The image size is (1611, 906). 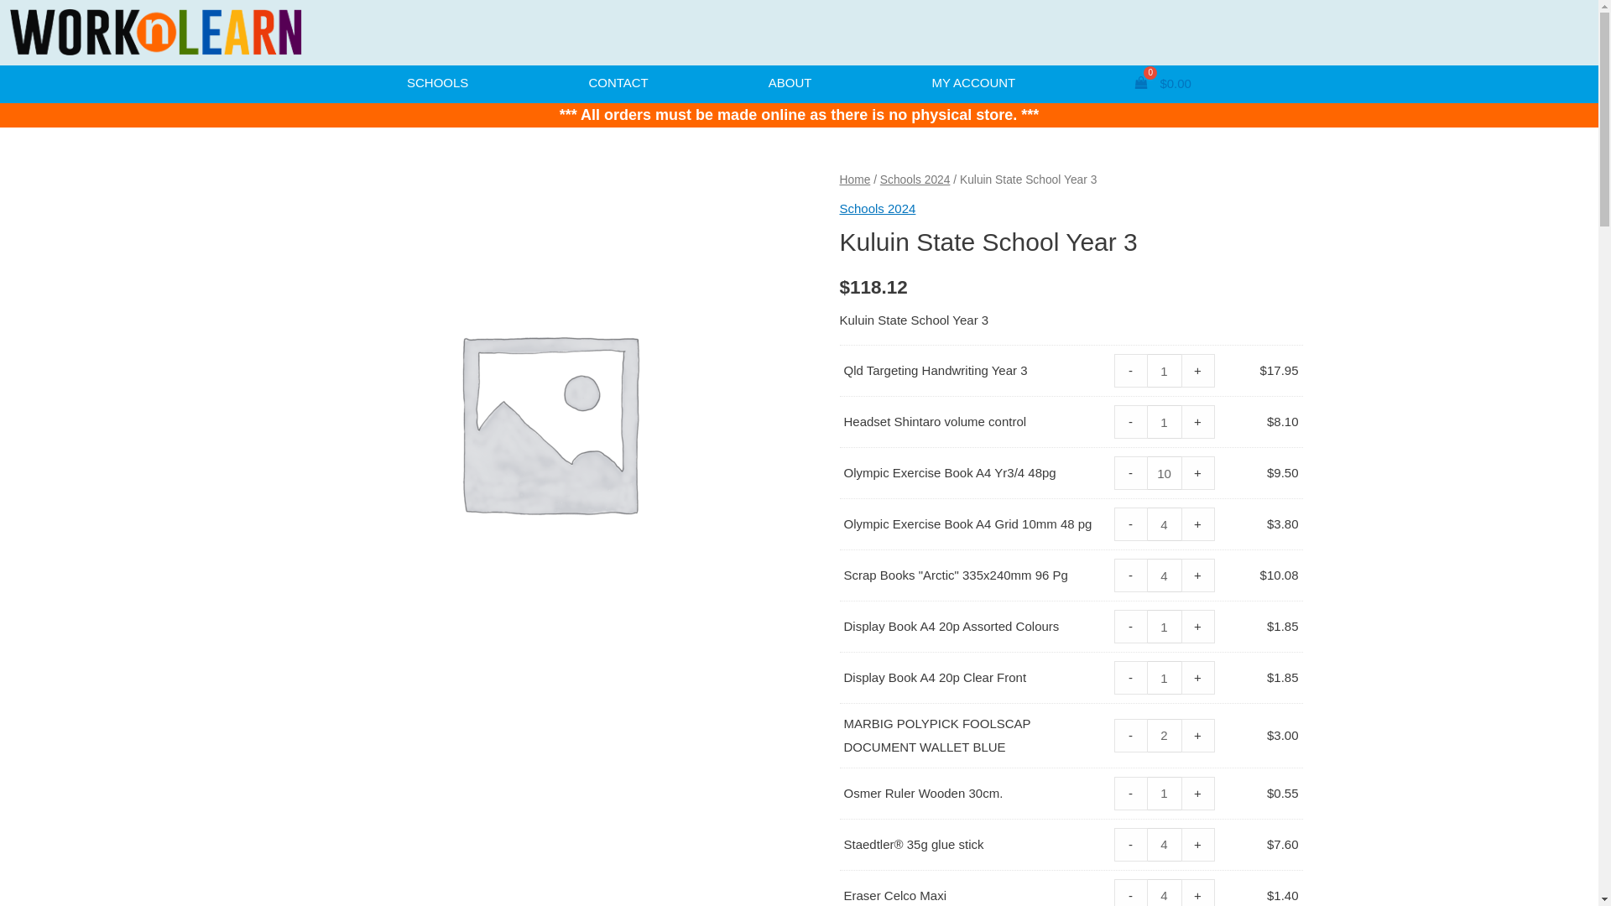 What do you see at coordinates (790, 84) in the screenshot?
I see `ABOUT` at bounding box center [790, 84].